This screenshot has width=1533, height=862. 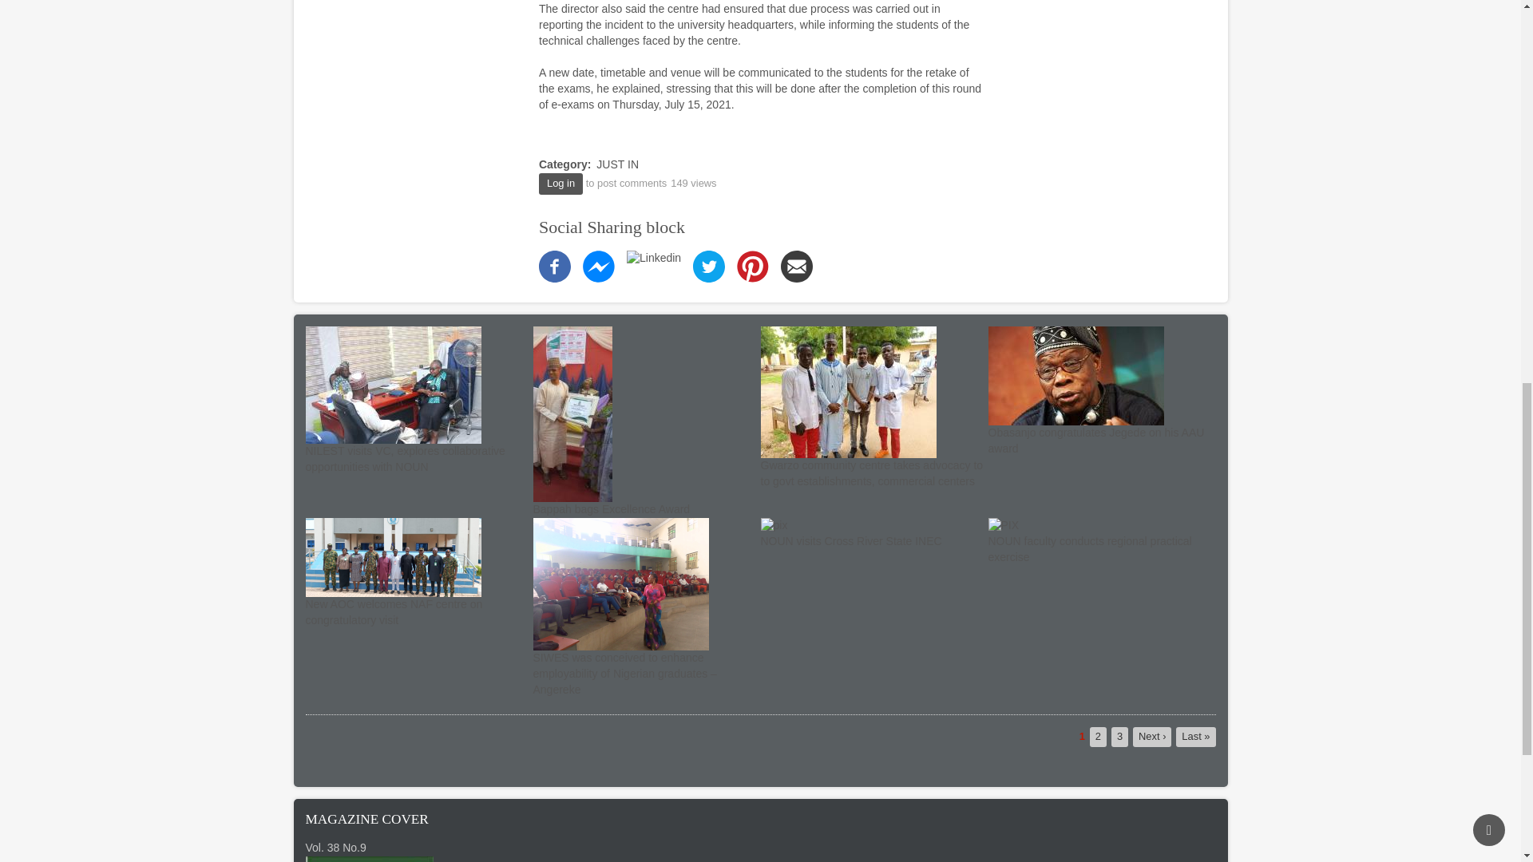 What do you see at coordinates (617, 164) in the screenshot?
I see `JUST IN` at bounding box center [617, 164].